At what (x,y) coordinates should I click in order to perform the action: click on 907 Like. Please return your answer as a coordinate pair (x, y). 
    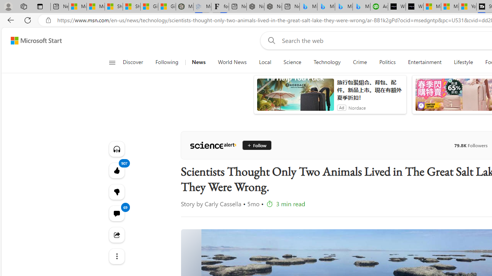
    Looking at the image, I should click on (116, 170).